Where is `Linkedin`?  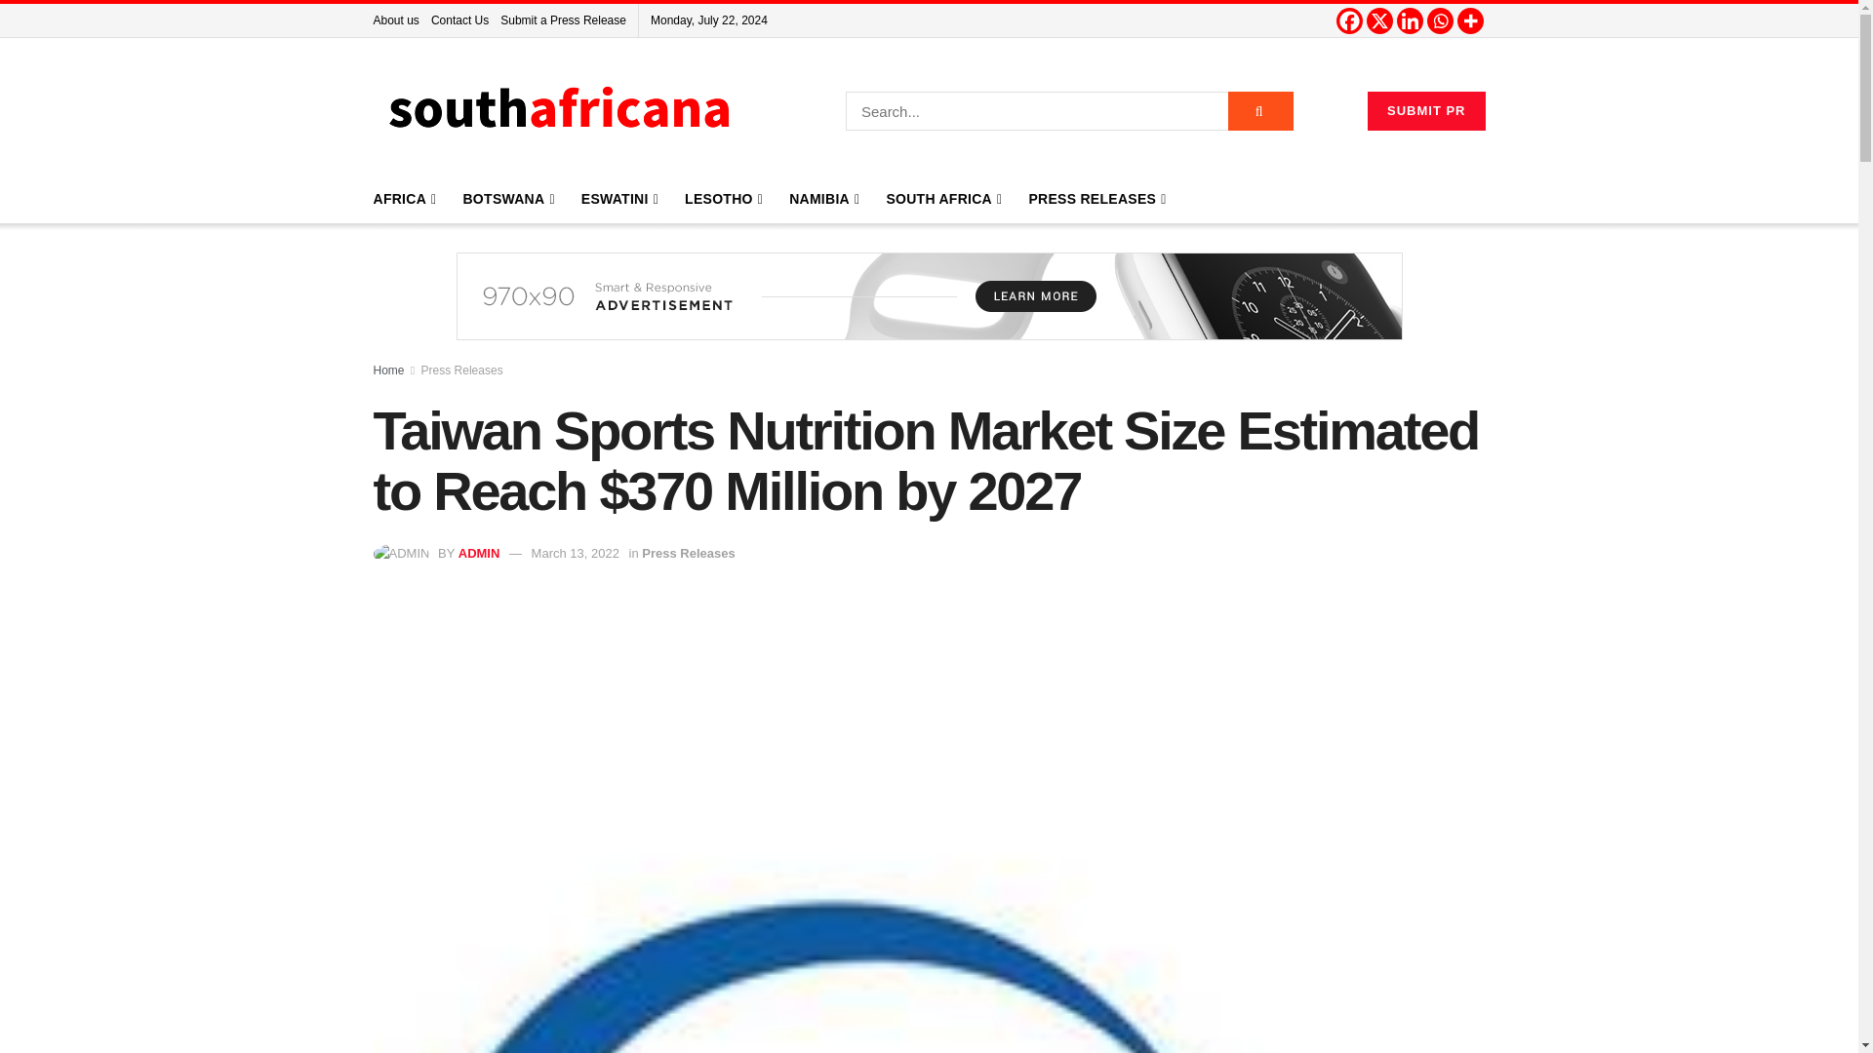 Linkedin is located at coordinates (1411, 19).